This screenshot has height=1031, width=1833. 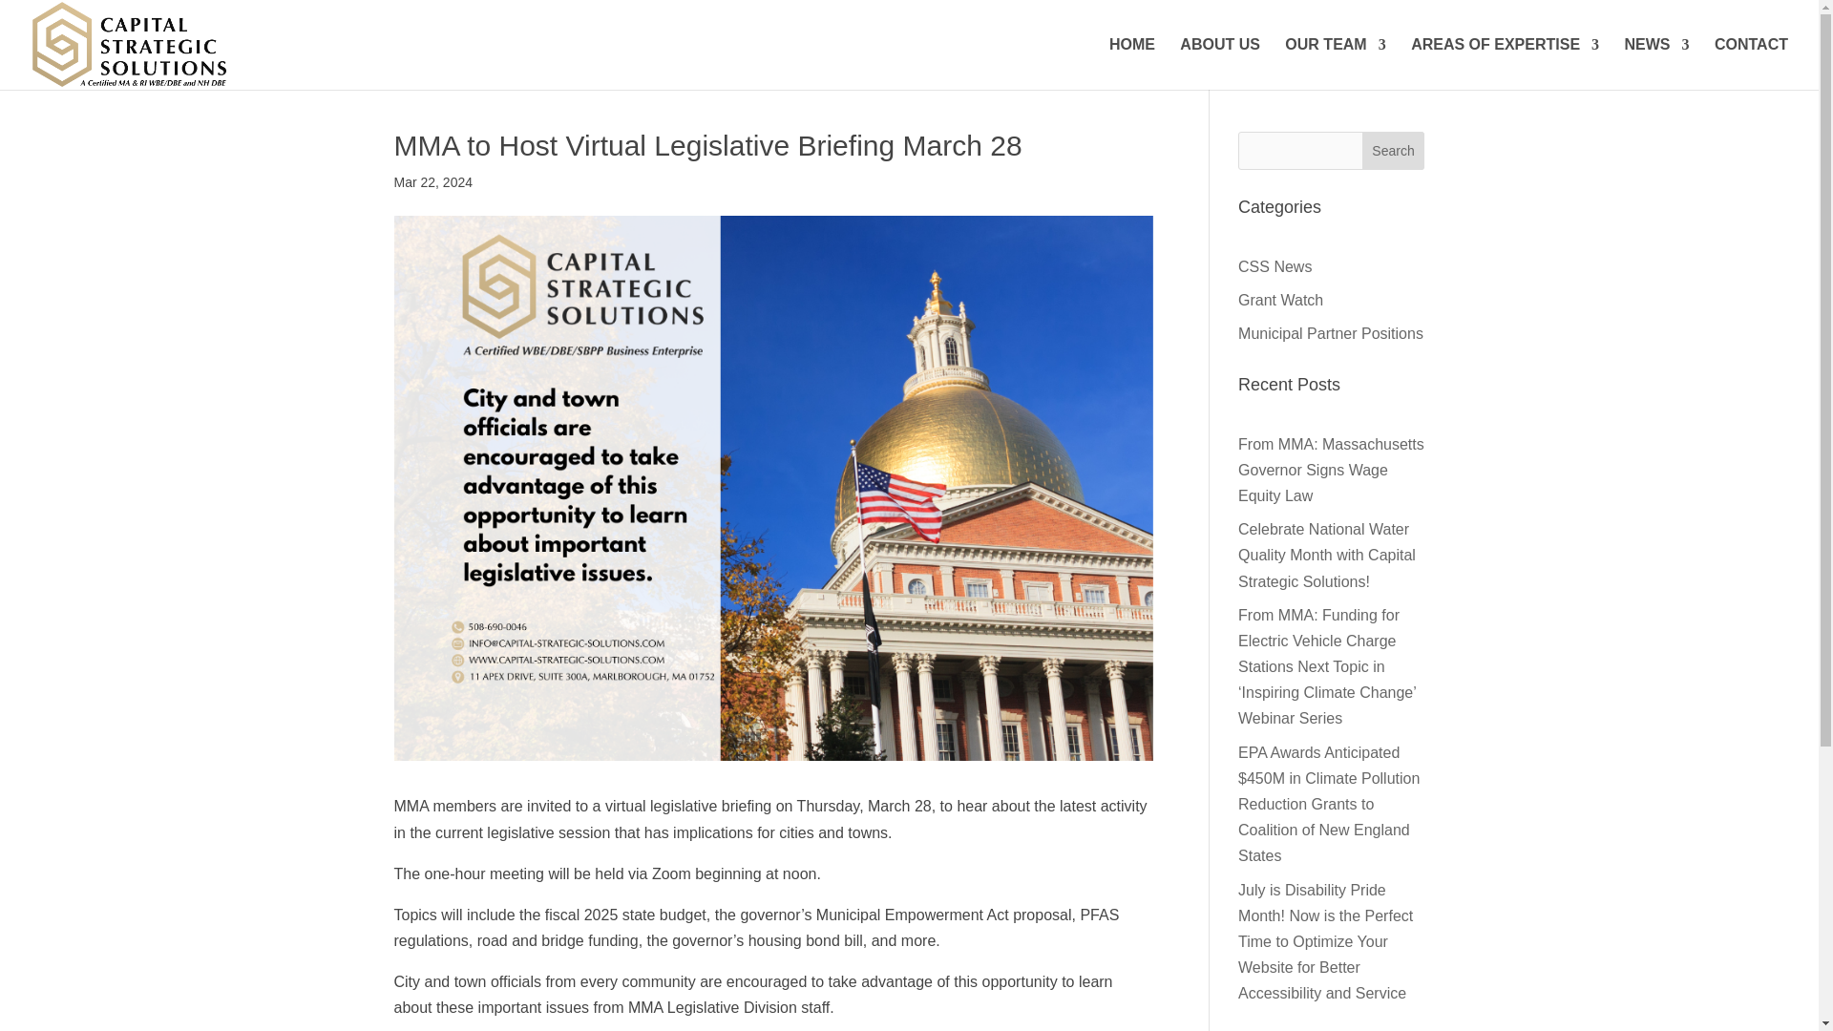 I want to click on AREAS OF EXPERTISE, so click(x=1505, y=63).